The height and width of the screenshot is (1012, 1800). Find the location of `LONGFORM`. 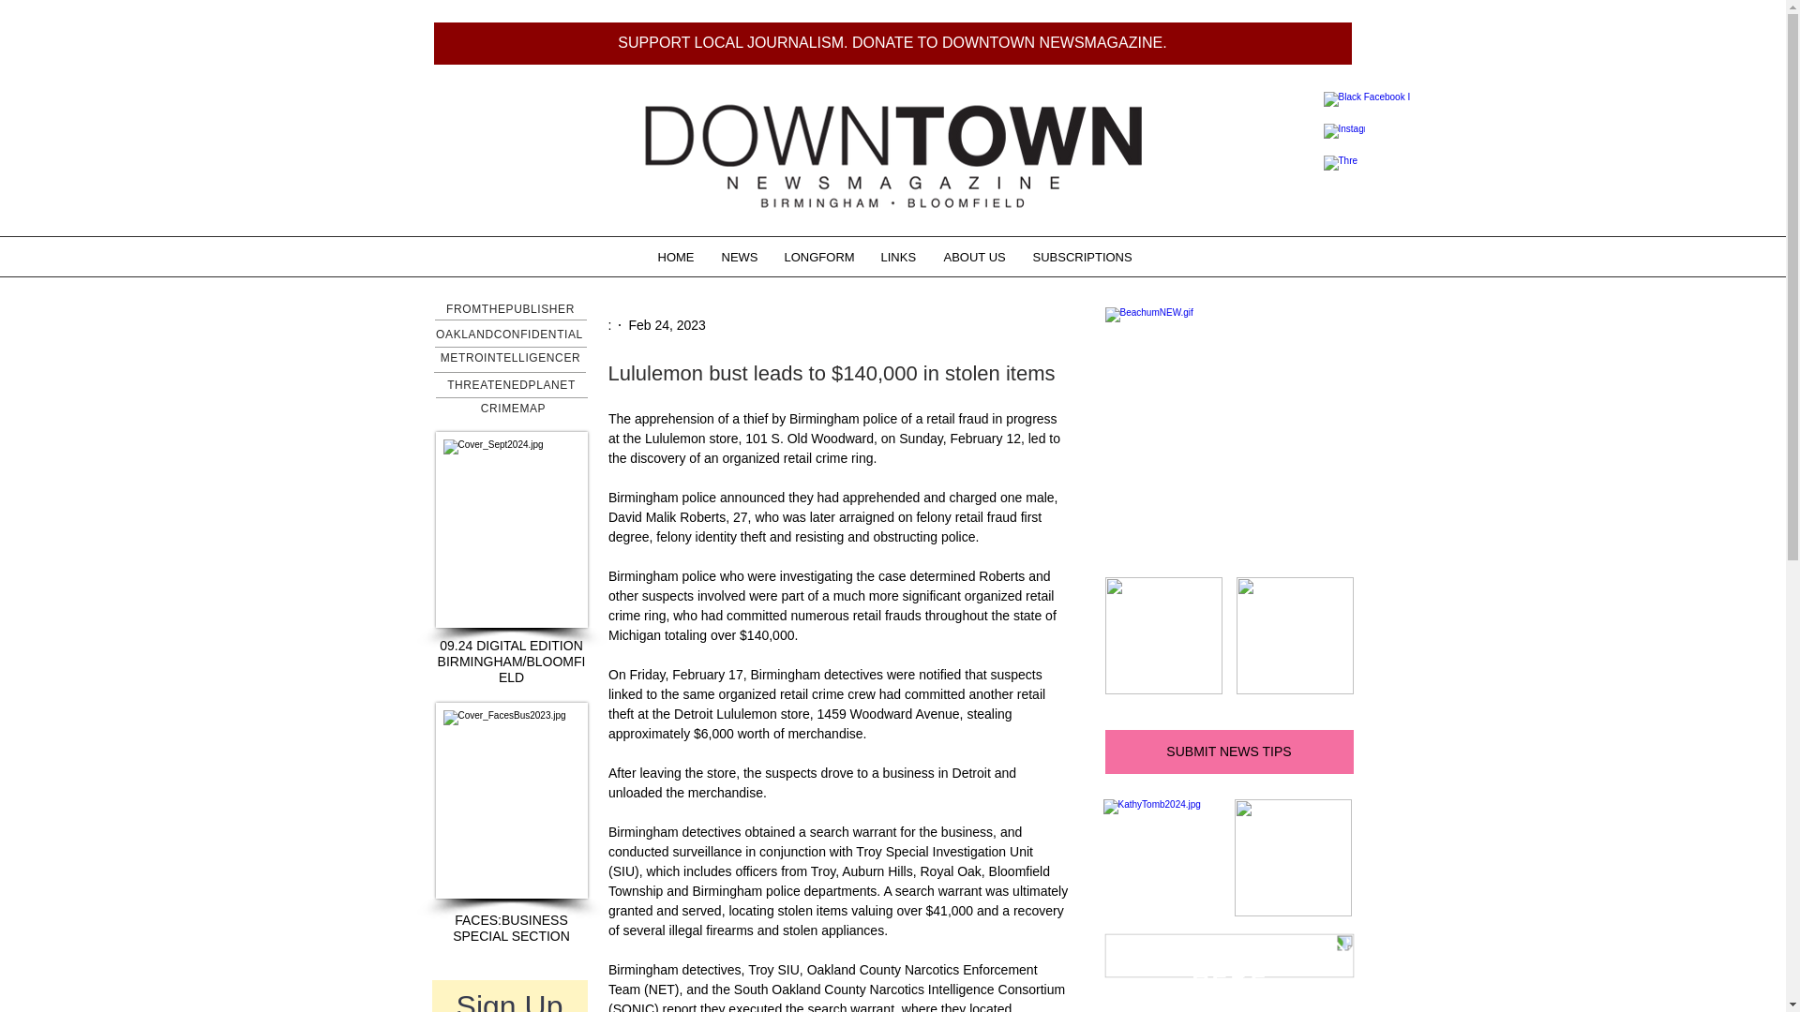

LONGFORM is located at coordinates (818, 257).